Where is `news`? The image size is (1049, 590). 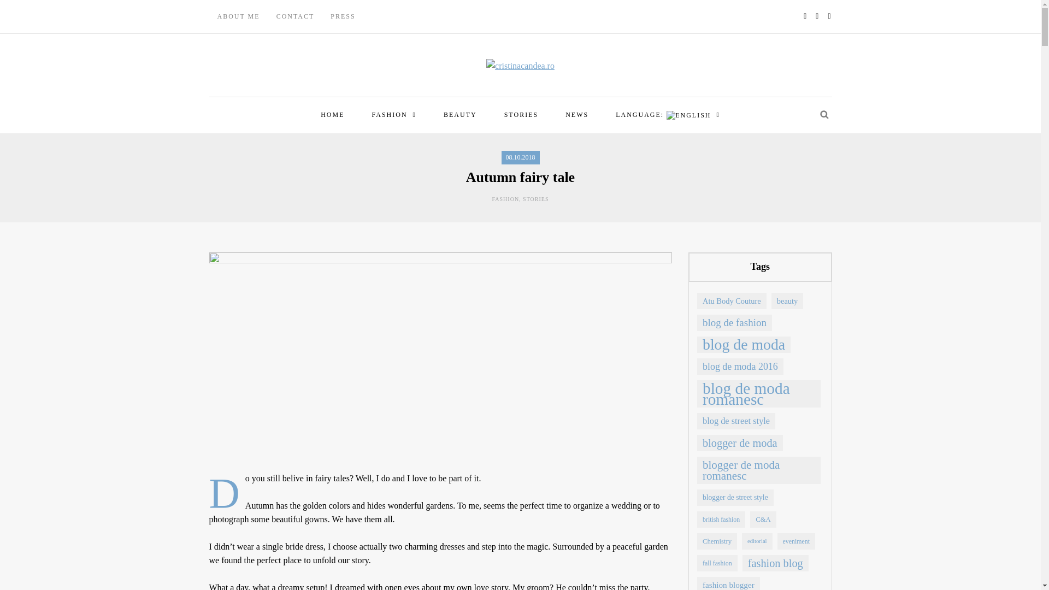
news is located at coordinates (577, 115).